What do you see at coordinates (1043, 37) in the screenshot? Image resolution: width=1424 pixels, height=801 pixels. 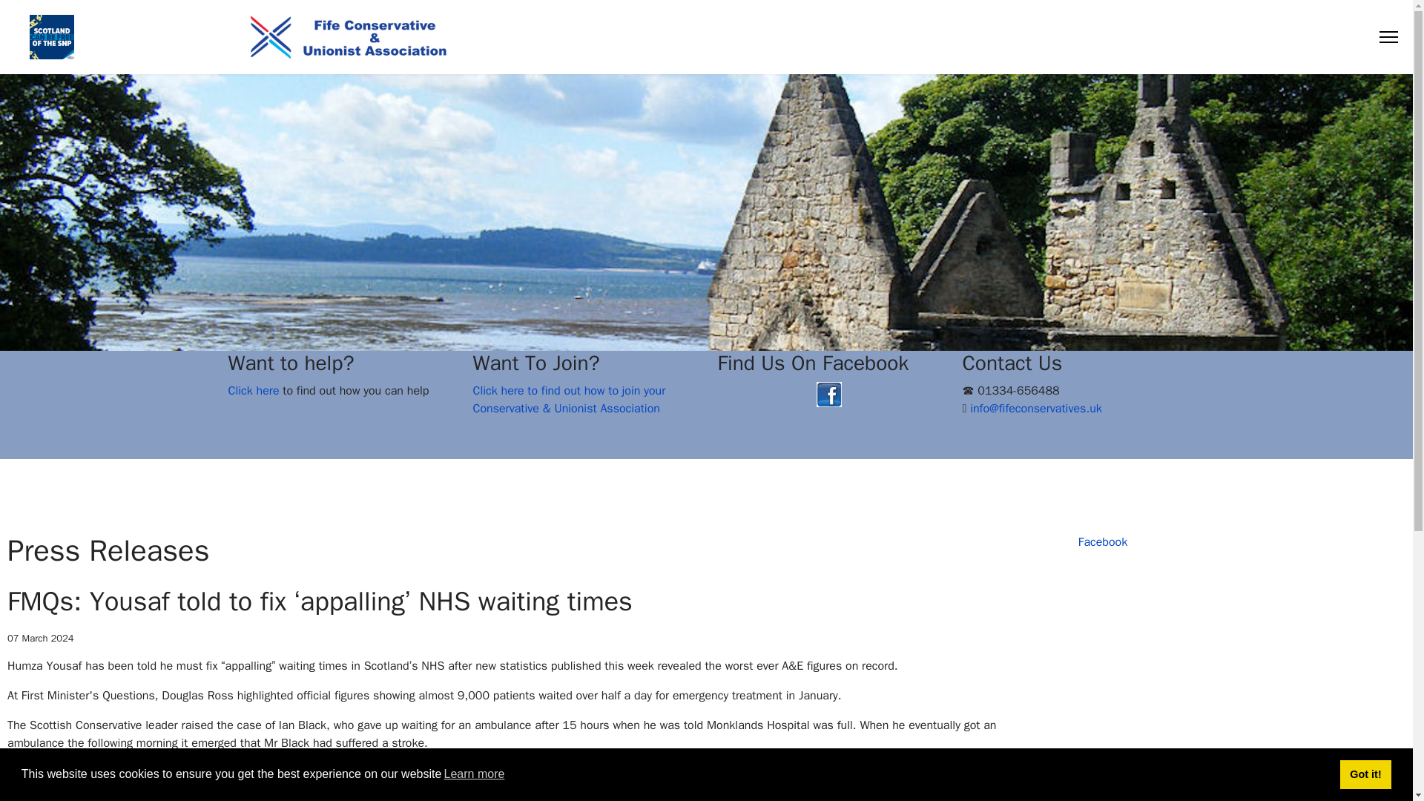 I see `MSPs` at bounding box center [1043, 37].